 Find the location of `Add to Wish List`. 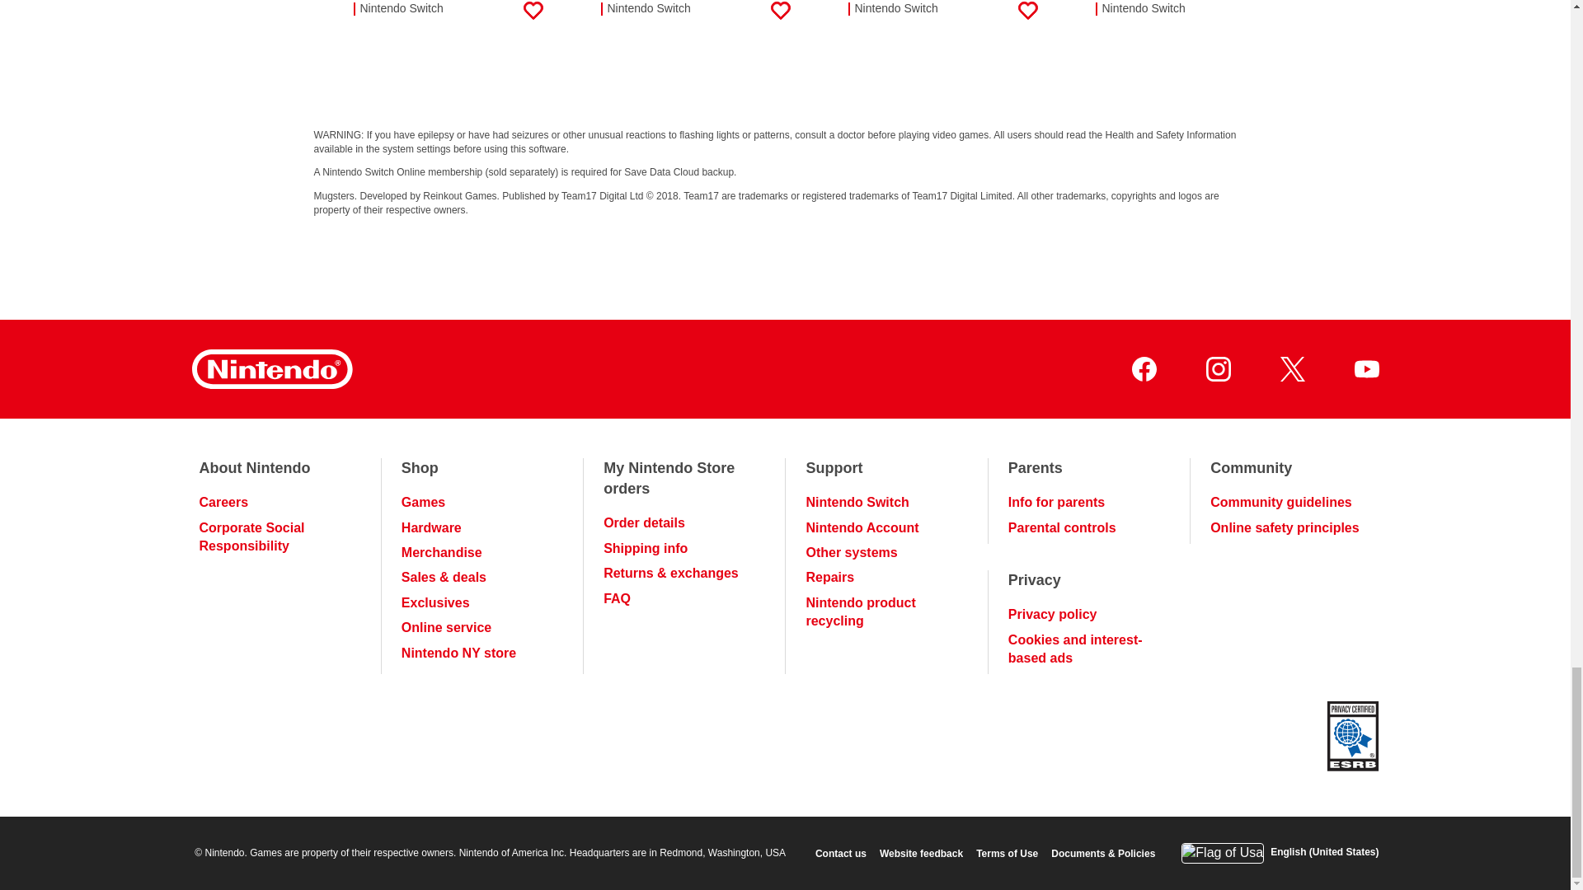

Add to Wish List is located at coordinates (1275, 16).